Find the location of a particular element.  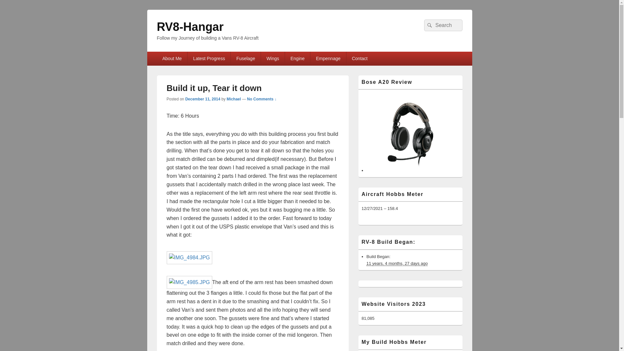

December 11, 2014 is located at coordinates (203, 99).